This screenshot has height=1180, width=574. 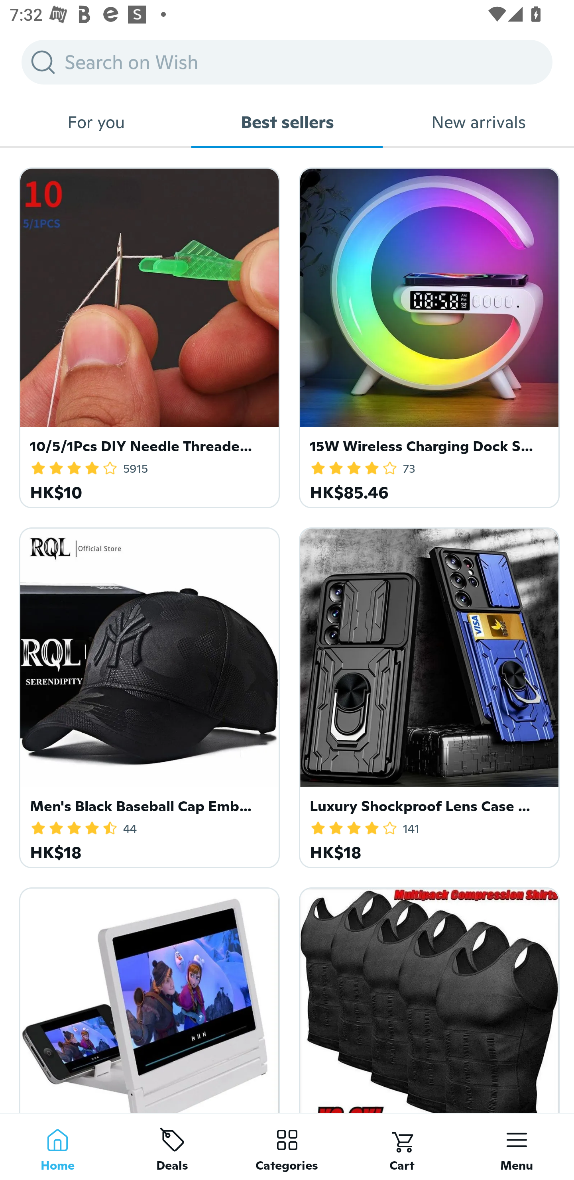 What do you see at coordinates (96, 122) in the screenshot?
I see `For you` at bounding box center [96, 122].